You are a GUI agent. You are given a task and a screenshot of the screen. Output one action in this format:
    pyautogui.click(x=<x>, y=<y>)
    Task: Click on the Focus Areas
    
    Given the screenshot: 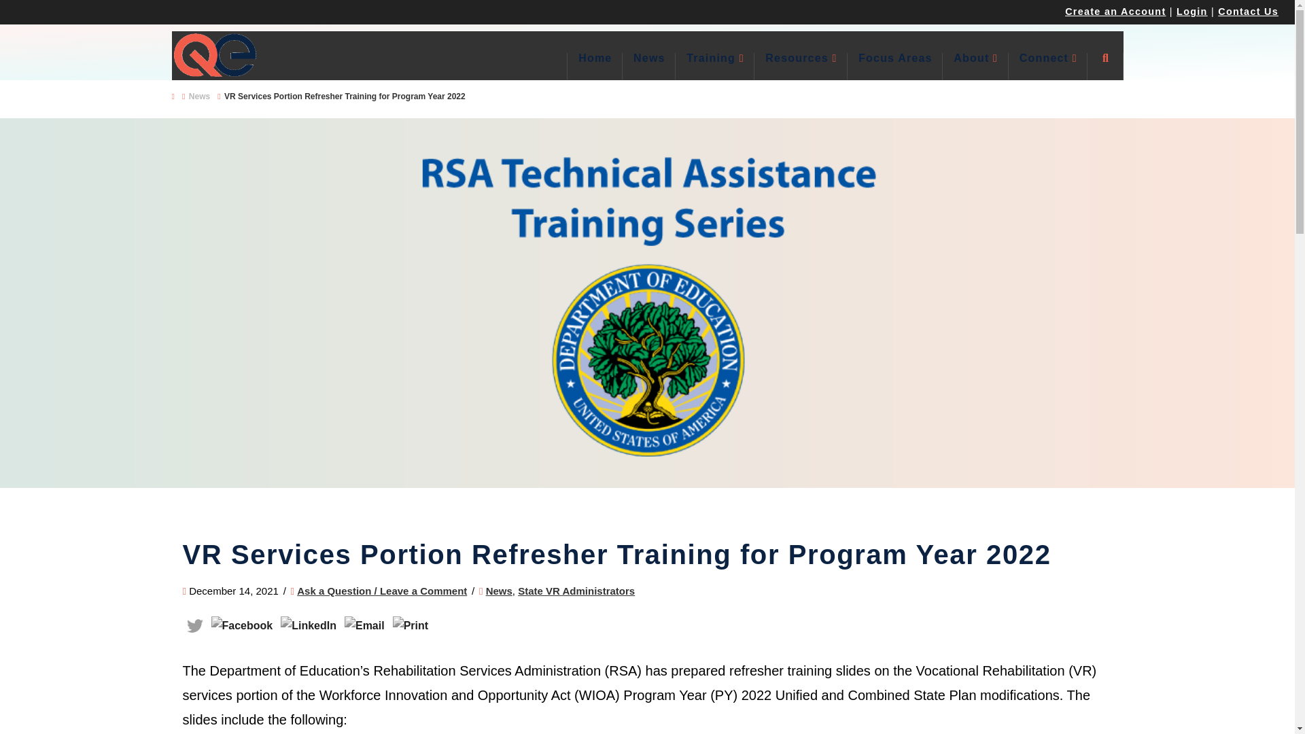 What is the action you would take?
    pyautogui.click(x=894, y=66)
    